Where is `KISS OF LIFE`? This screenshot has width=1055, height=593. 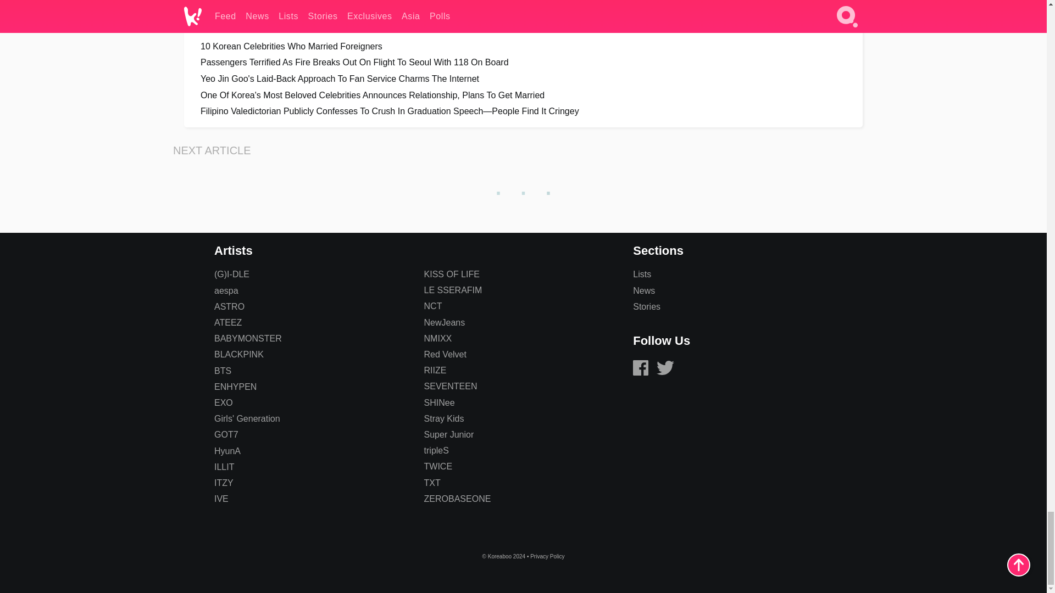
KISS OF LIFE is located at coordinates (452, 274).